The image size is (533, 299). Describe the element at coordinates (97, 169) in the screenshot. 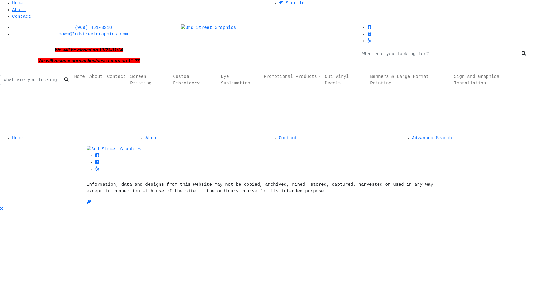

I see `Visit us on Yelp` at that location.